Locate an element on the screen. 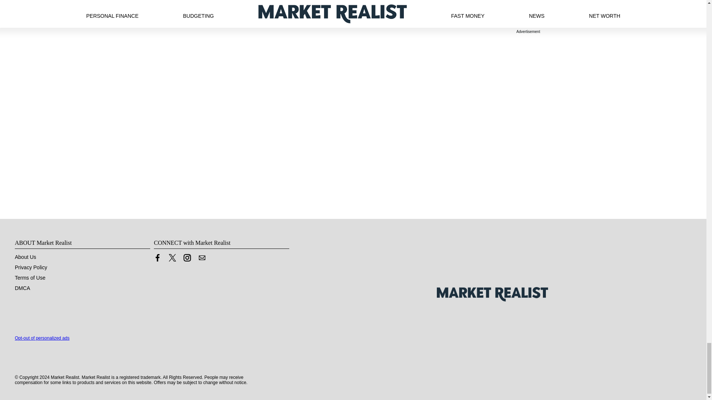 The height and width of the screenshot is (400, 712). Contact us by Email is located at coordinates (202, 258).